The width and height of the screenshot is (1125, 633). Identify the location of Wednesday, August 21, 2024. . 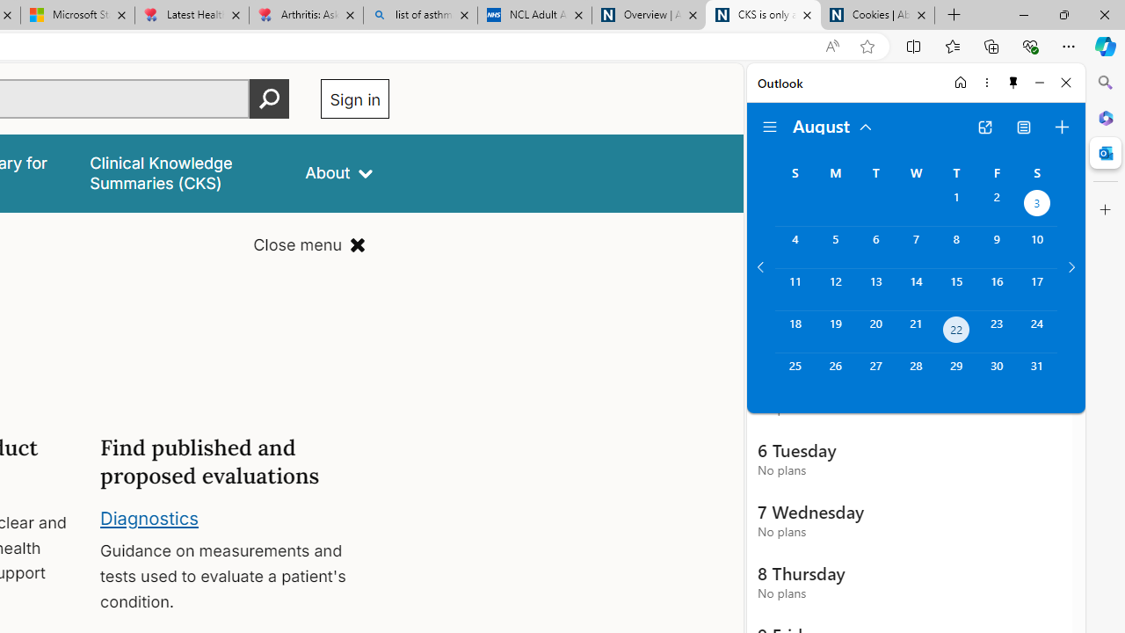
(916, 332).